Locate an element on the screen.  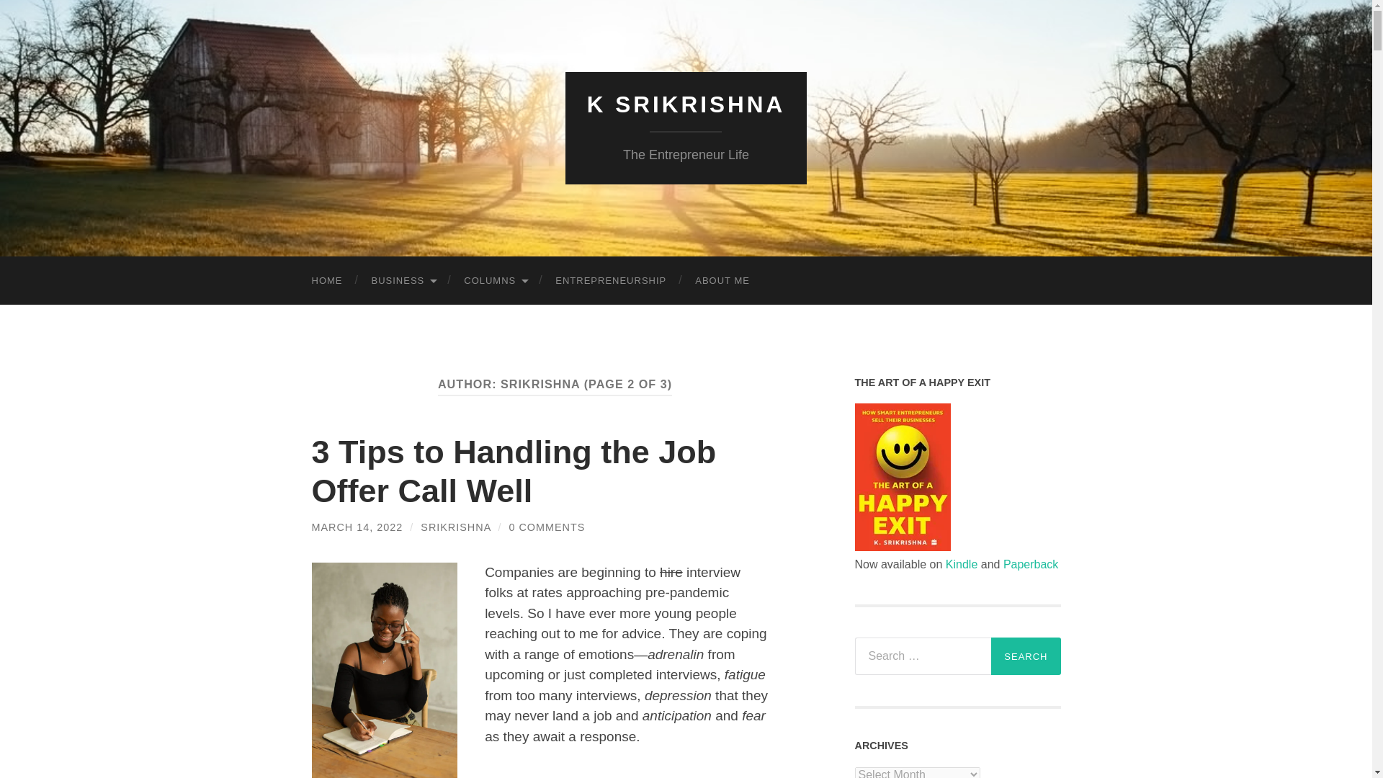
3 Tips to Handling the Job Offer Call Well is located at coordinates (514, 471).